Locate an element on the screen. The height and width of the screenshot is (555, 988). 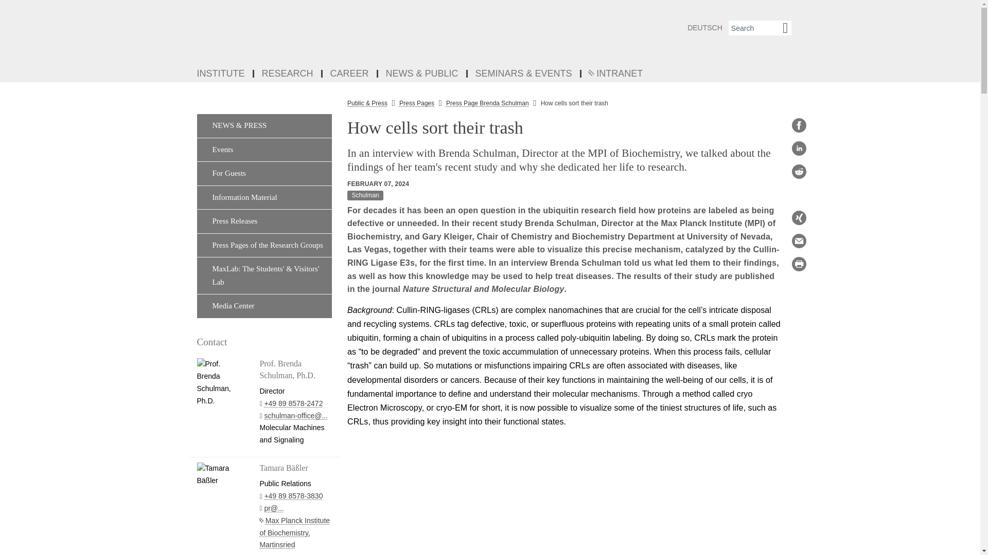
Print is located at coordinates (799, 264).